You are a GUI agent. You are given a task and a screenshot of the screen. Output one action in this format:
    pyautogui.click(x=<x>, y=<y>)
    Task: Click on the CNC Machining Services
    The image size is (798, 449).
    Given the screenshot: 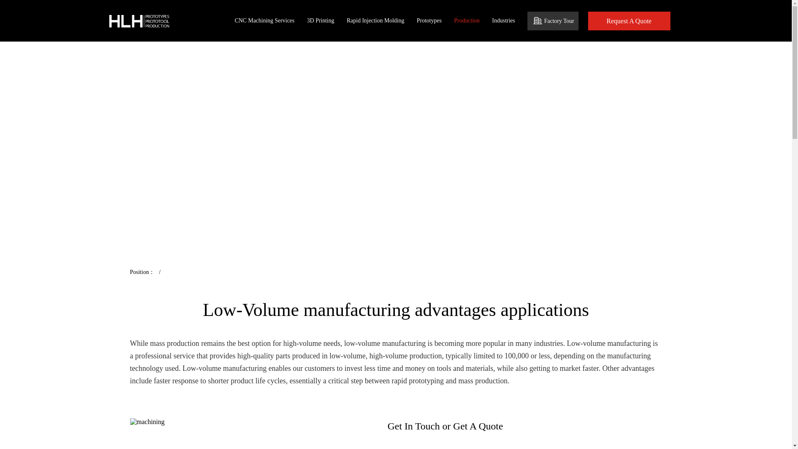 What is the action you would take?
    pyautogui.click(x=264, y=21)
    